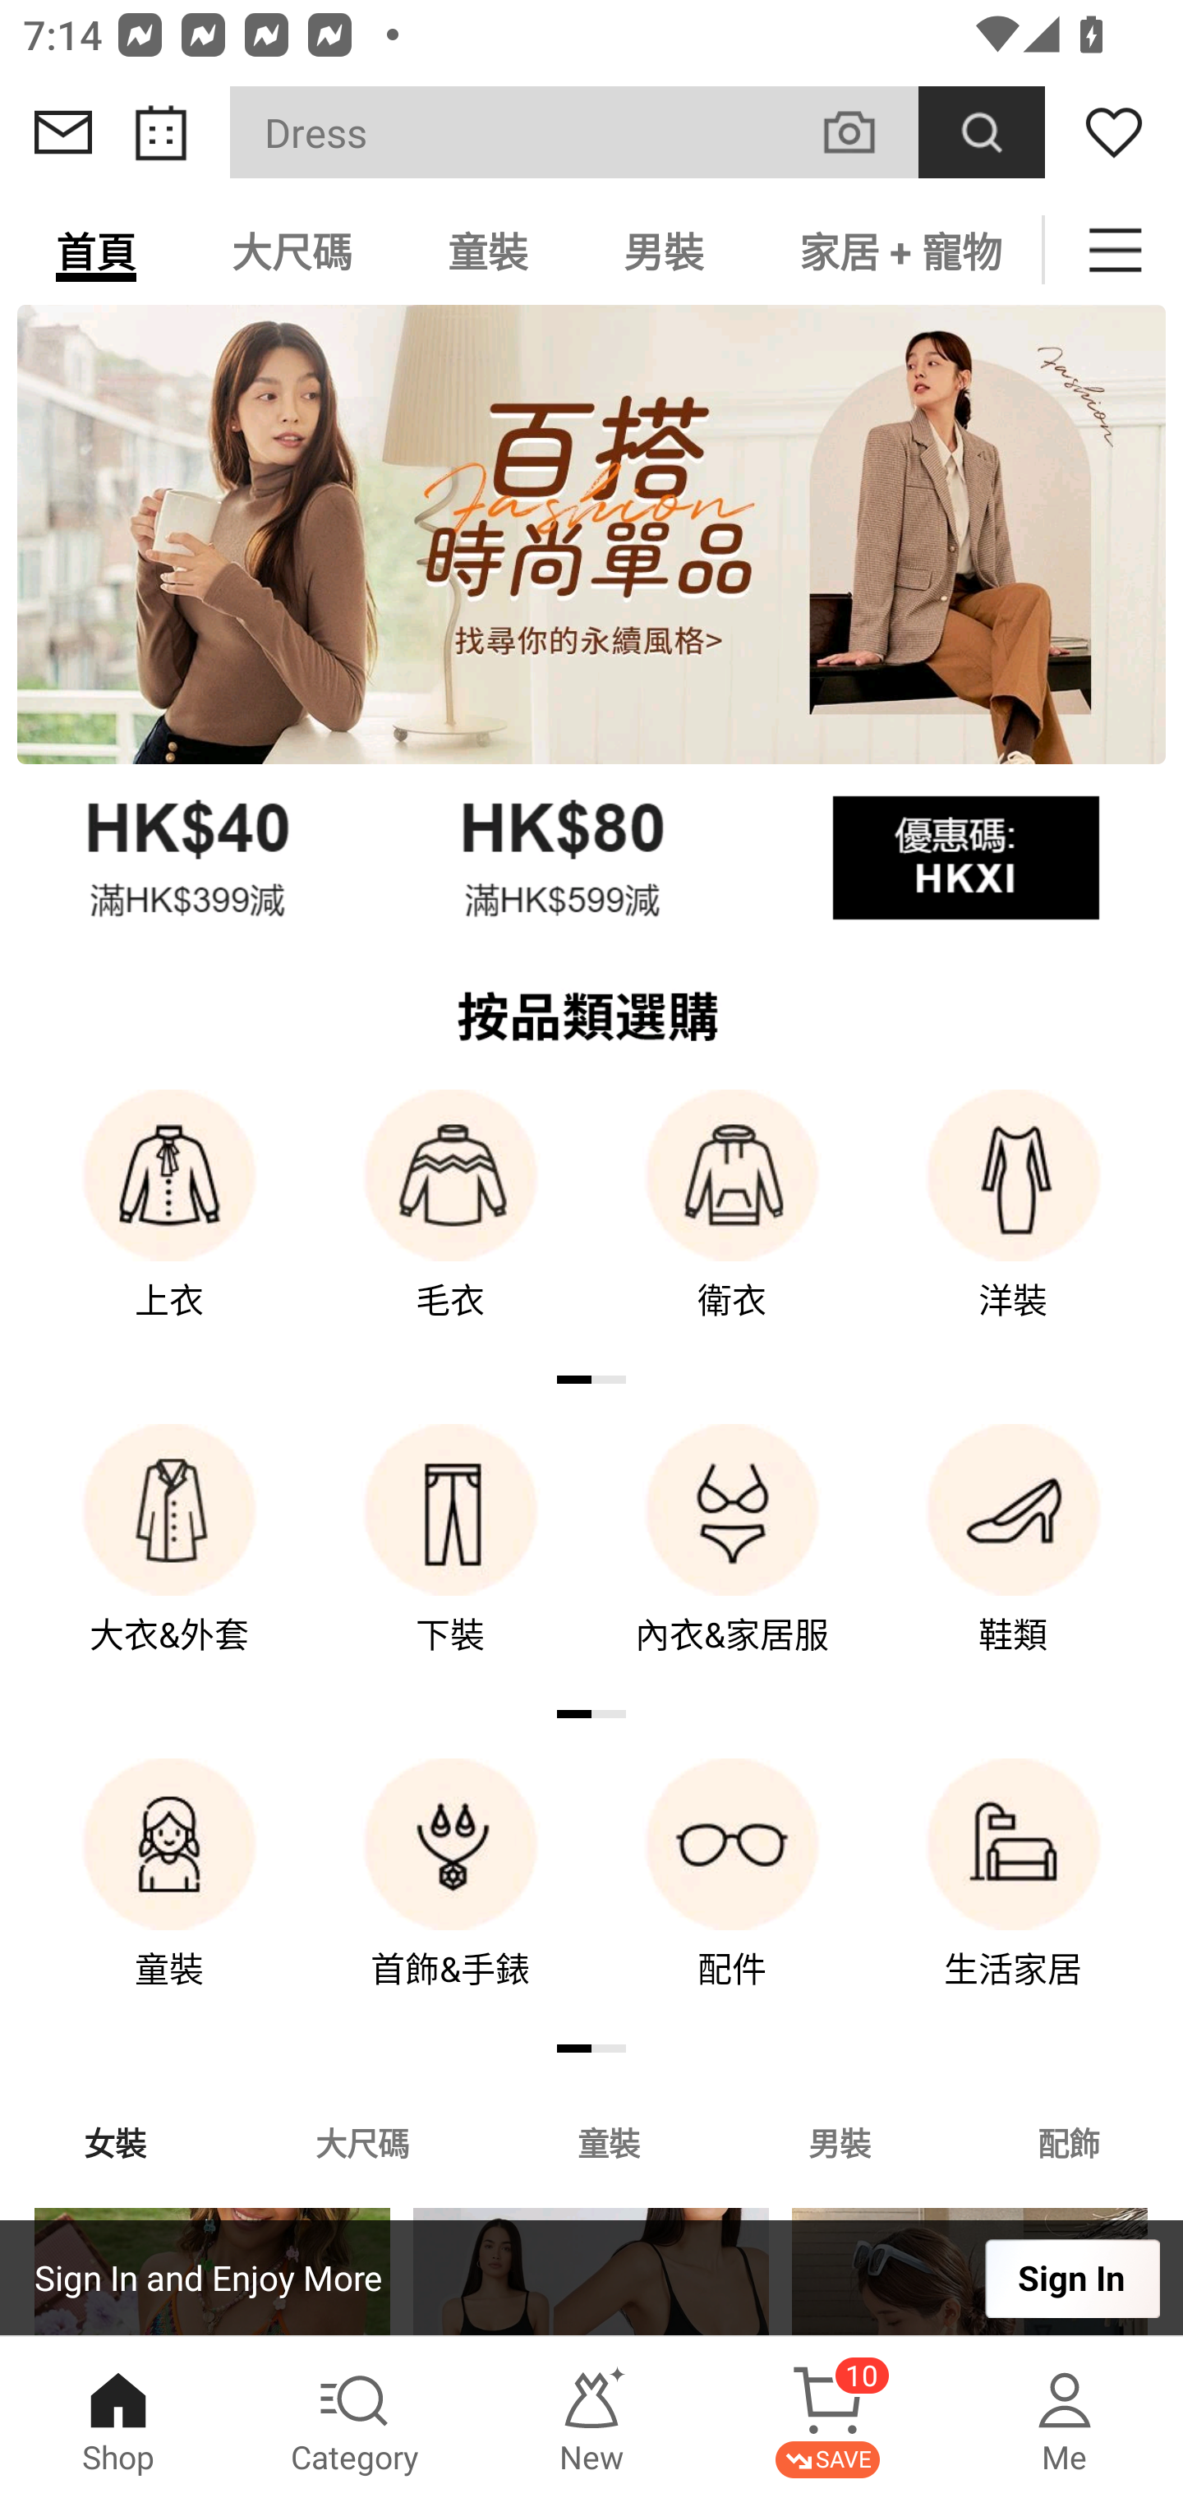  Describe the element at coordinates (591, 2278) in the screenshot. I see `Sign In and Enjoy More Sign In` at that location.